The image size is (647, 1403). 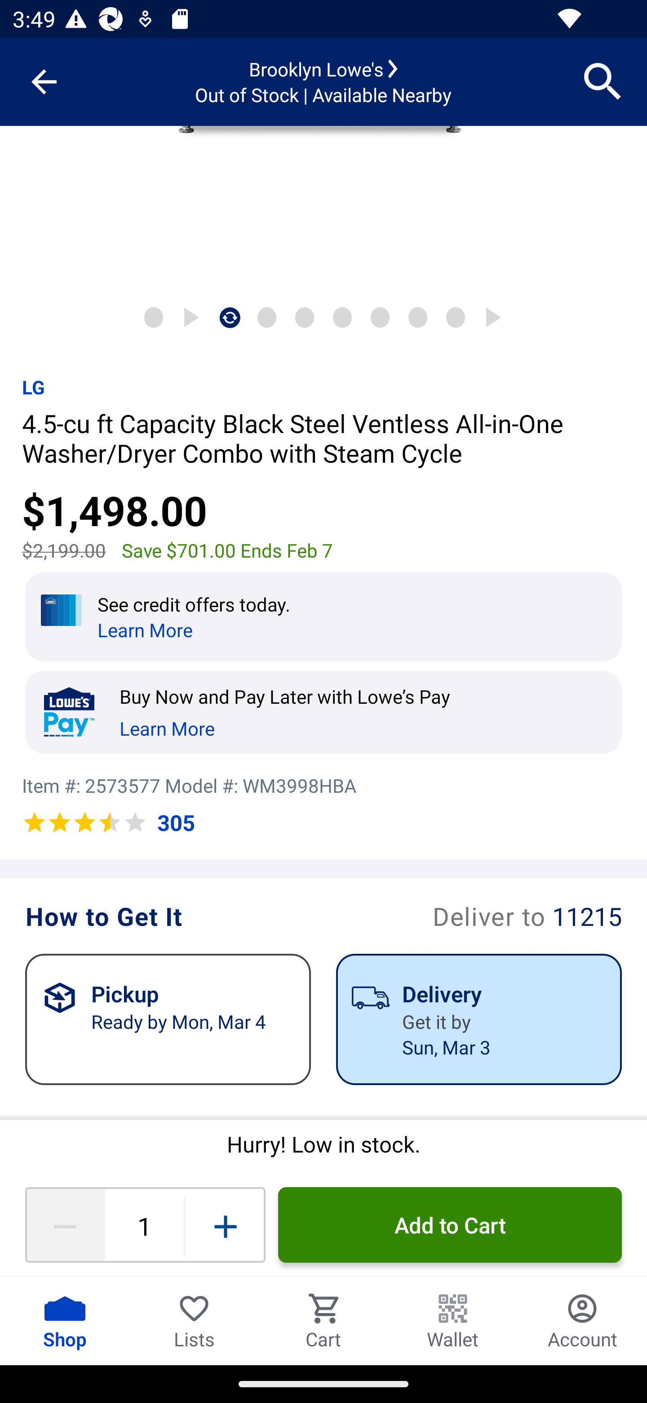 I want to click on Add to Cart, so click(x=450, y=1225).